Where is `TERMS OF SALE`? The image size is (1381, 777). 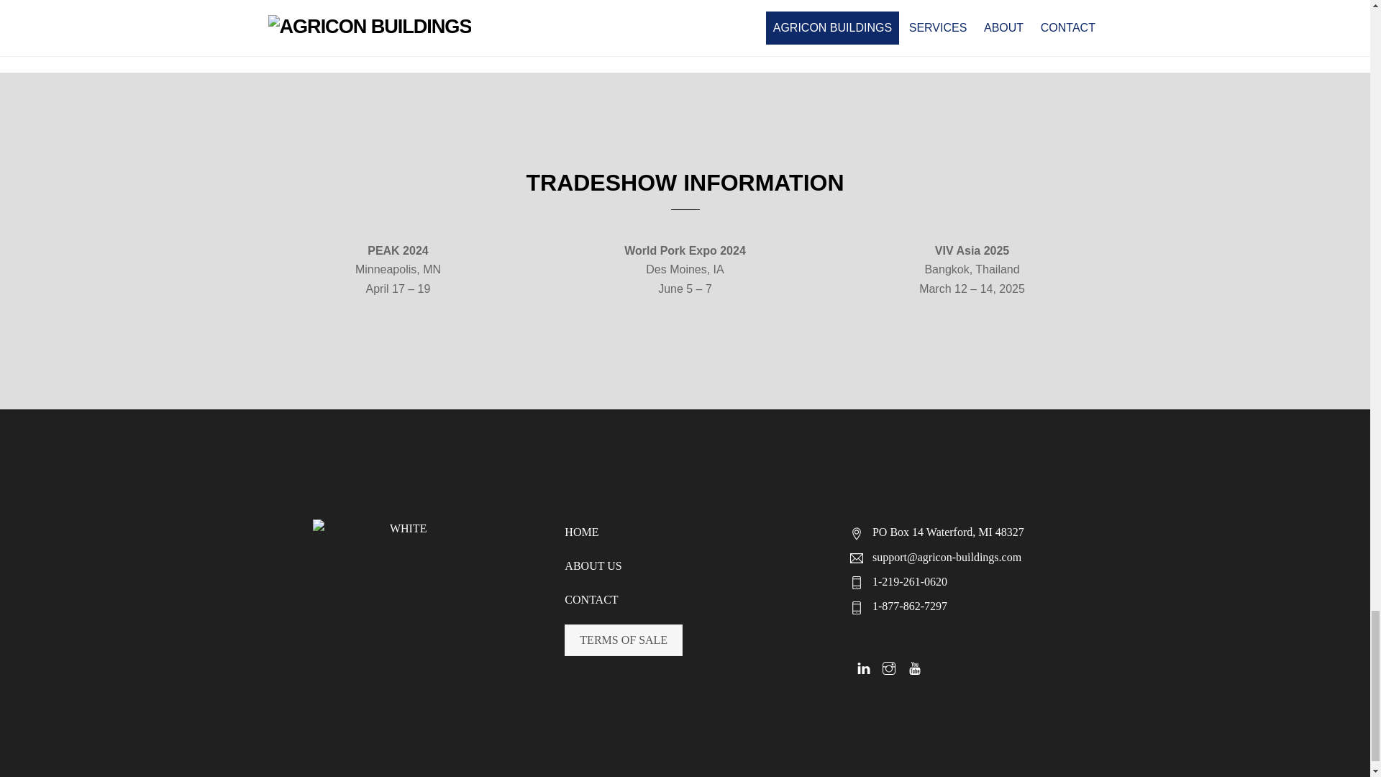
TERMS OF SALE is located at coordinates (623, 640).